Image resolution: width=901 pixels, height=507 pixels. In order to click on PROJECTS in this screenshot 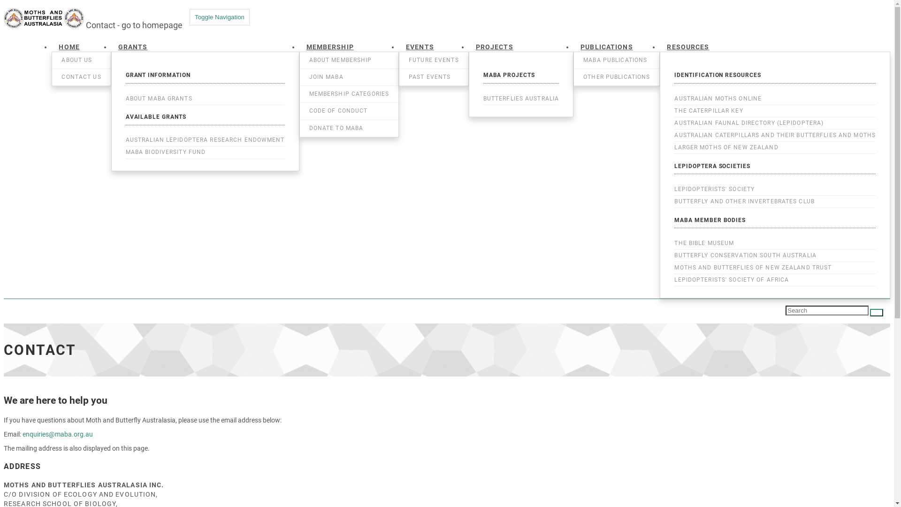, I will do `click(495, 46)`.